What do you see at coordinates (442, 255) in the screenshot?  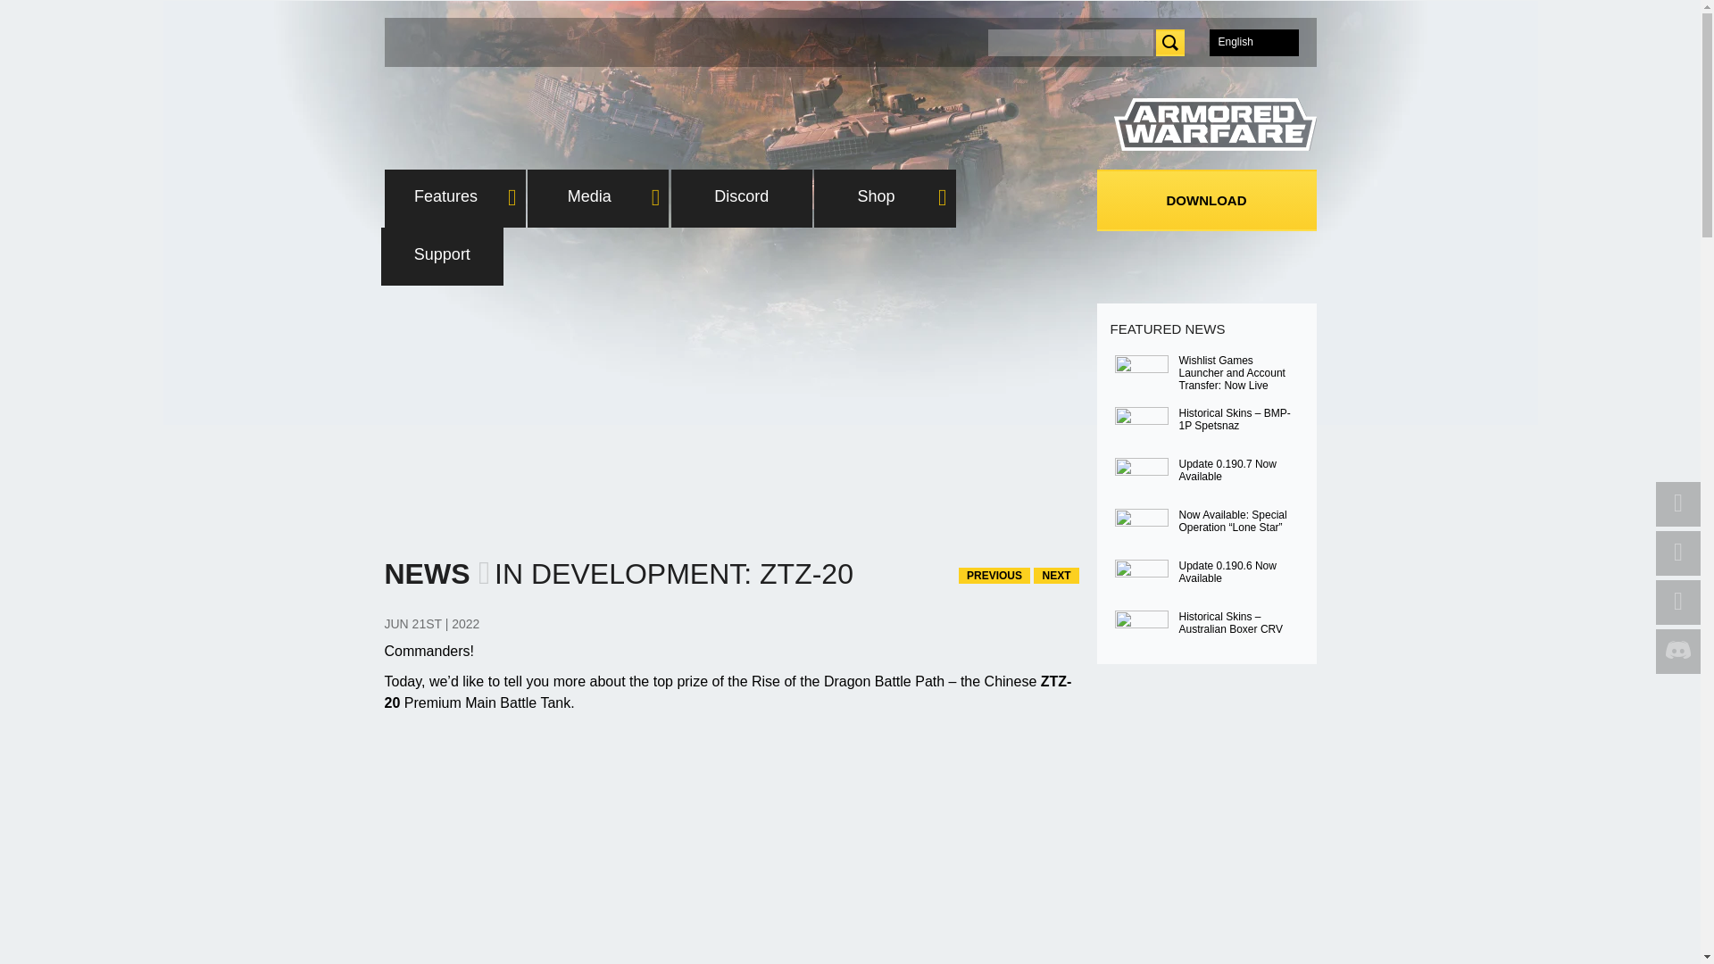 I see `Support` at bounding box center [442, 255].